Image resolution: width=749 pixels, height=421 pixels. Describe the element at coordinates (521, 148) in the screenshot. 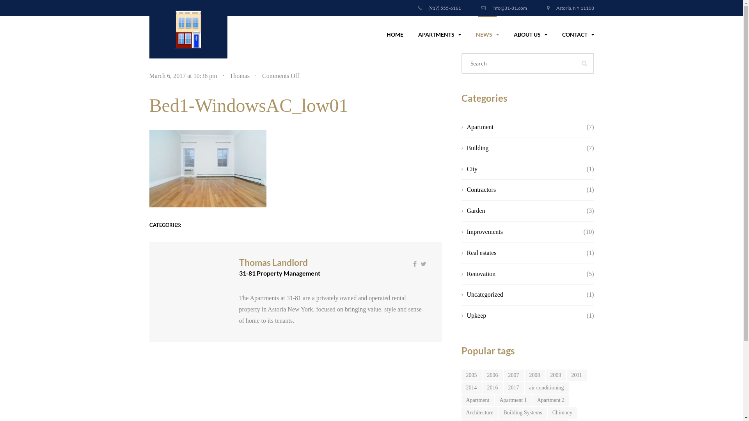

I see `Building` at that location.